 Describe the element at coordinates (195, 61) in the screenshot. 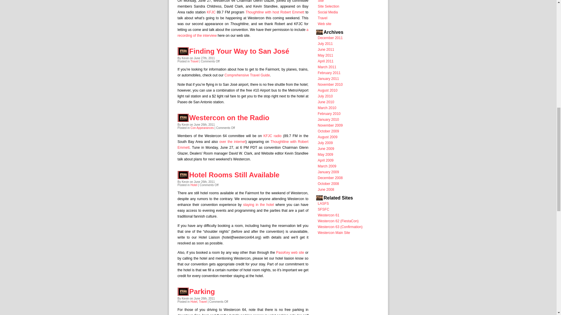

I see `Travel` at that location.